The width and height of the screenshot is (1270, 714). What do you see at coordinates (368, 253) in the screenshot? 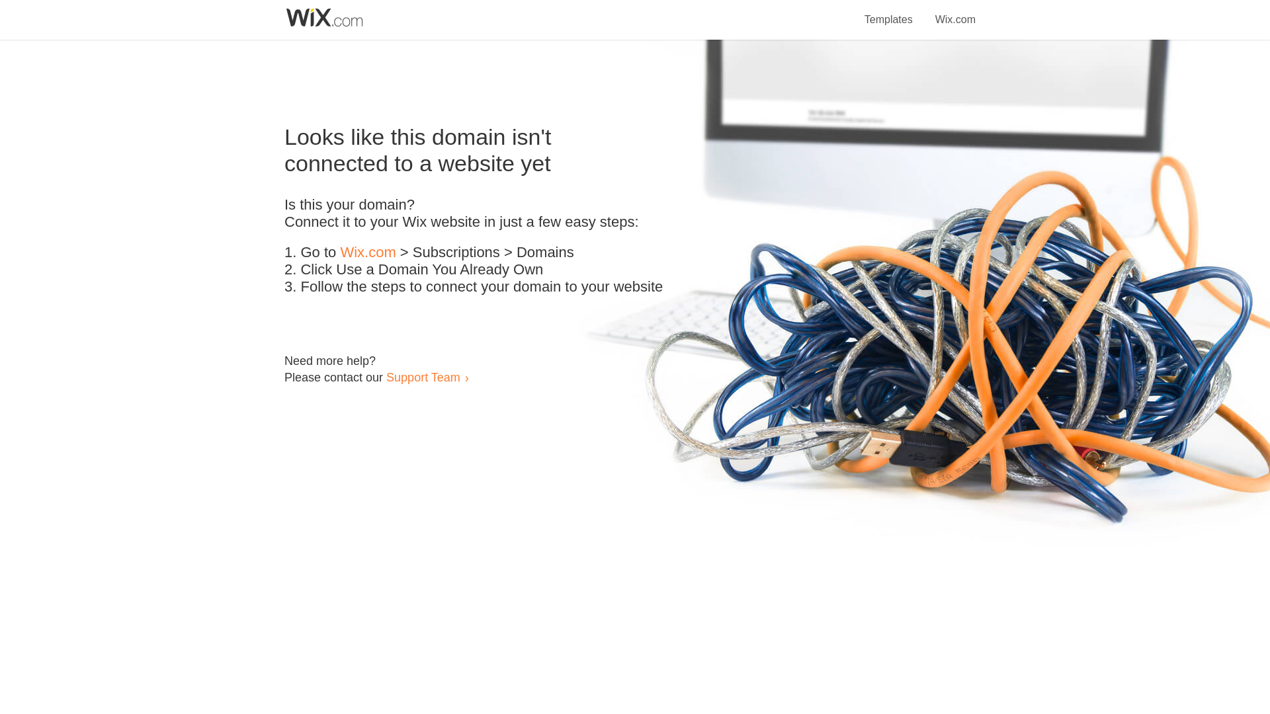
I see `Wix.com` at bounding box center [368, 253].